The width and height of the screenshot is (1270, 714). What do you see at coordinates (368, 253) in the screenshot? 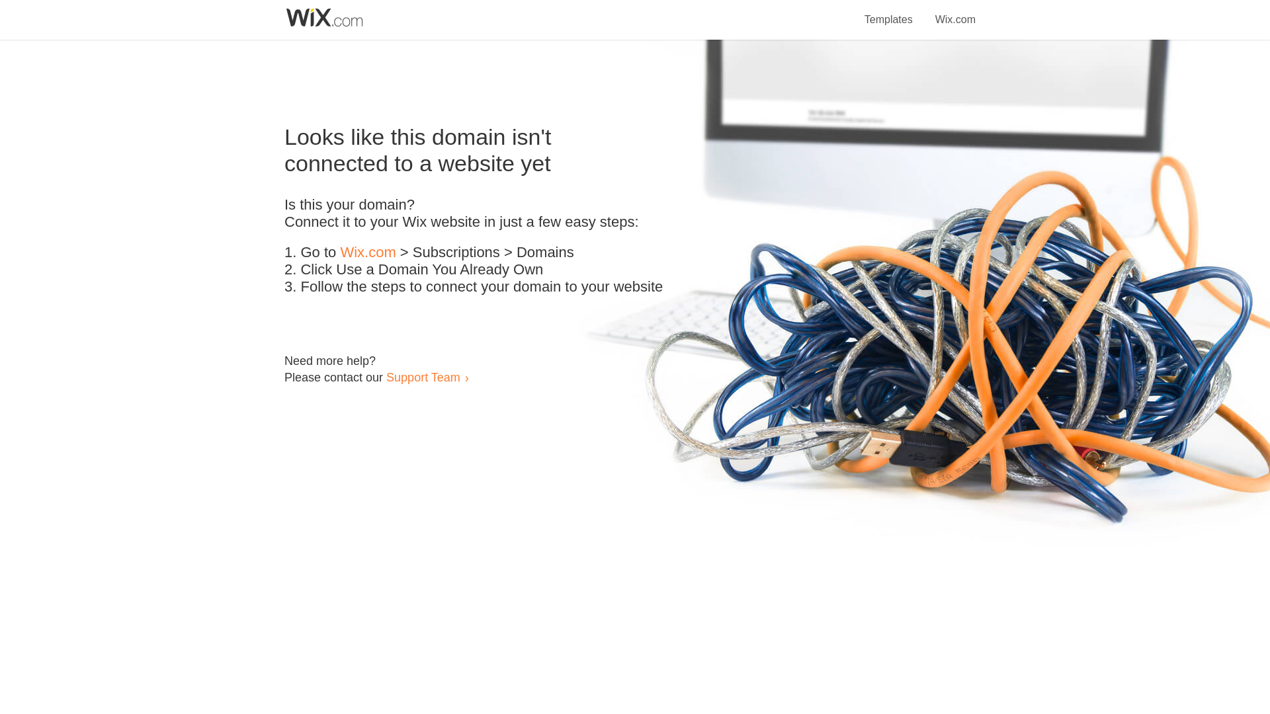
I see `Wix.com` at bounding box center [368, 253].